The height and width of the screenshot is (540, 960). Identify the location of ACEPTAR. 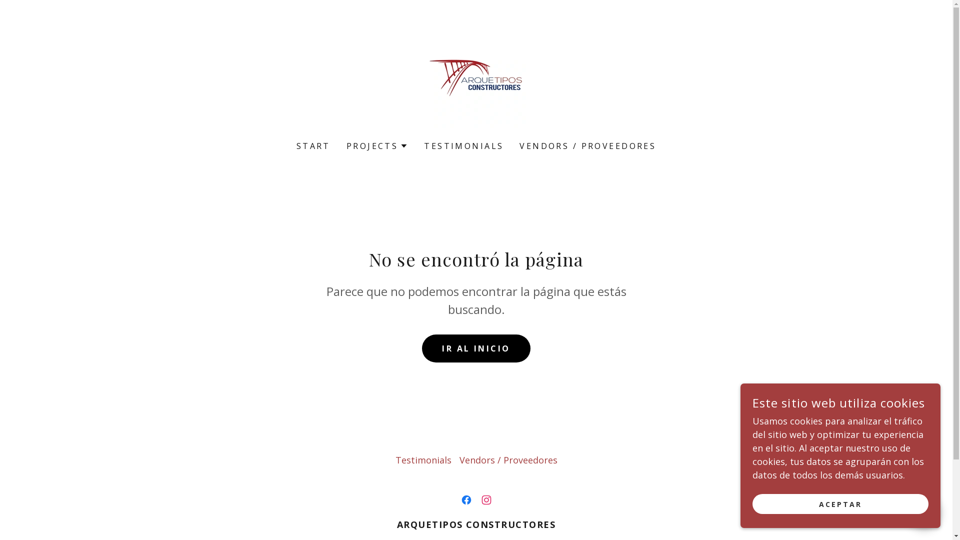
(840, 504).